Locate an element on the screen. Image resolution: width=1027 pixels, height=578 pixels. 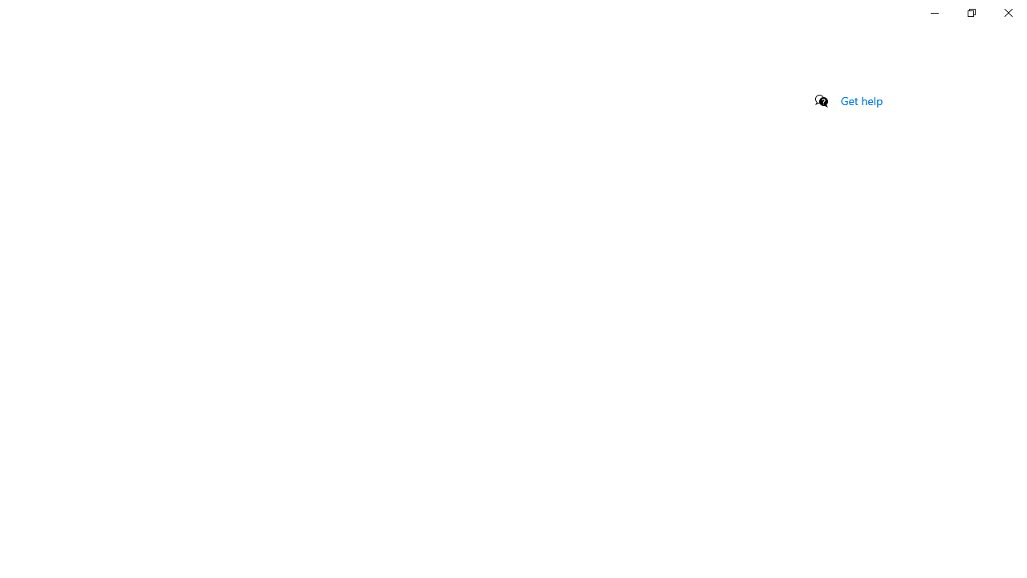
Restore Settings is located at coordinates (971, 13).